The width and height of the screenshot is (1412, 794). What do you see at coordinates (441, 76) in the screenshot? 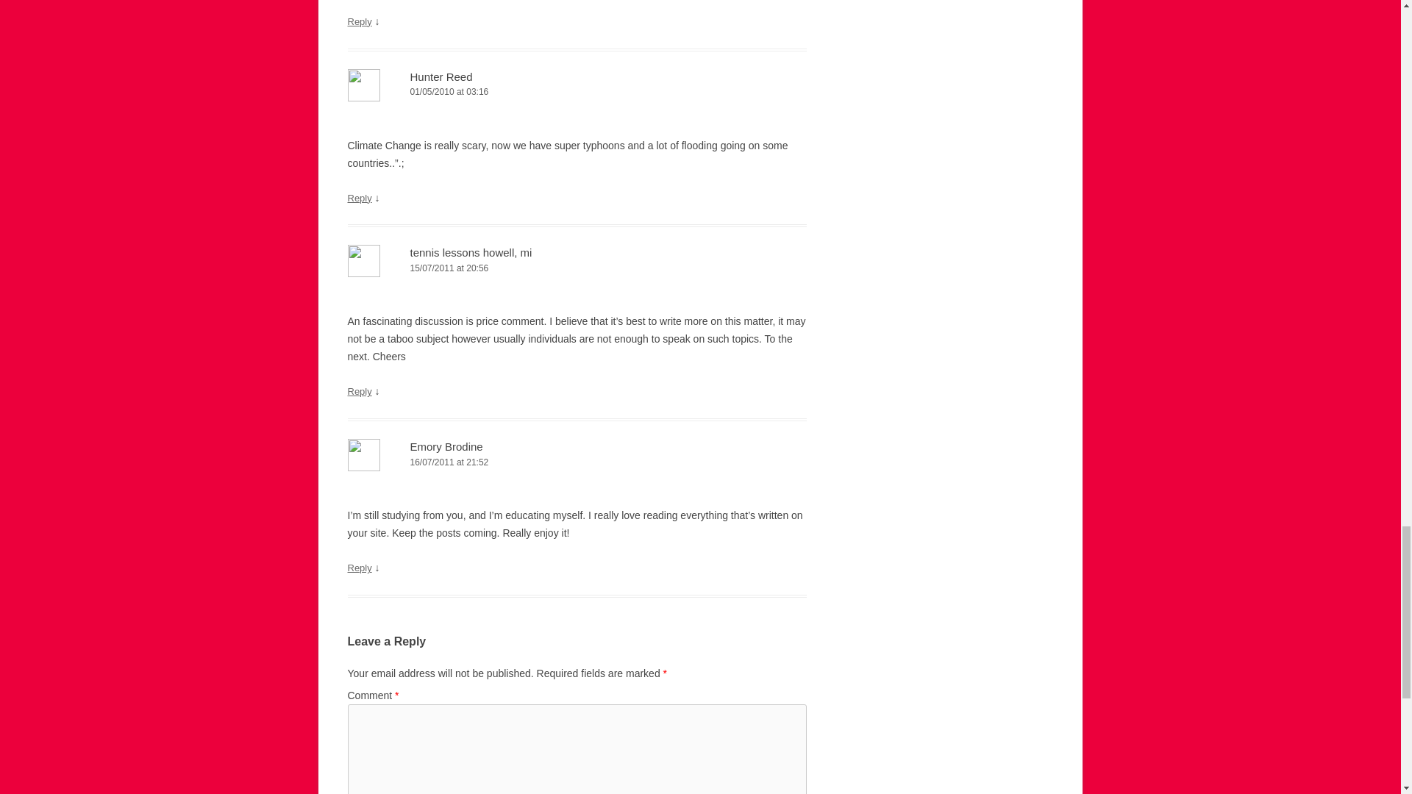
I see `Hunter Reed` at bounding box center [441, 76].